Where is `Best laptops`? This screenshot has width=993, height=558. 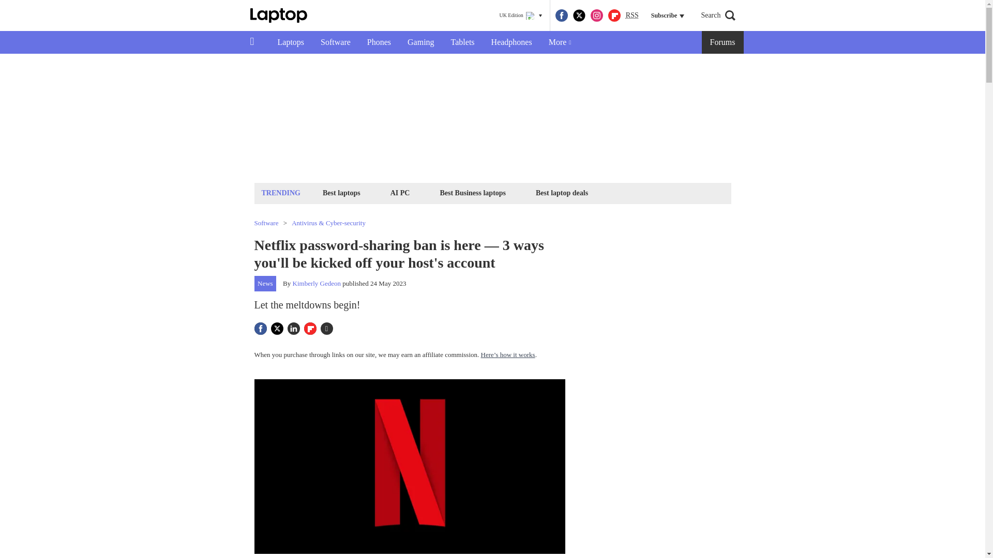 Best laptops is located at coordinates (341, 192).